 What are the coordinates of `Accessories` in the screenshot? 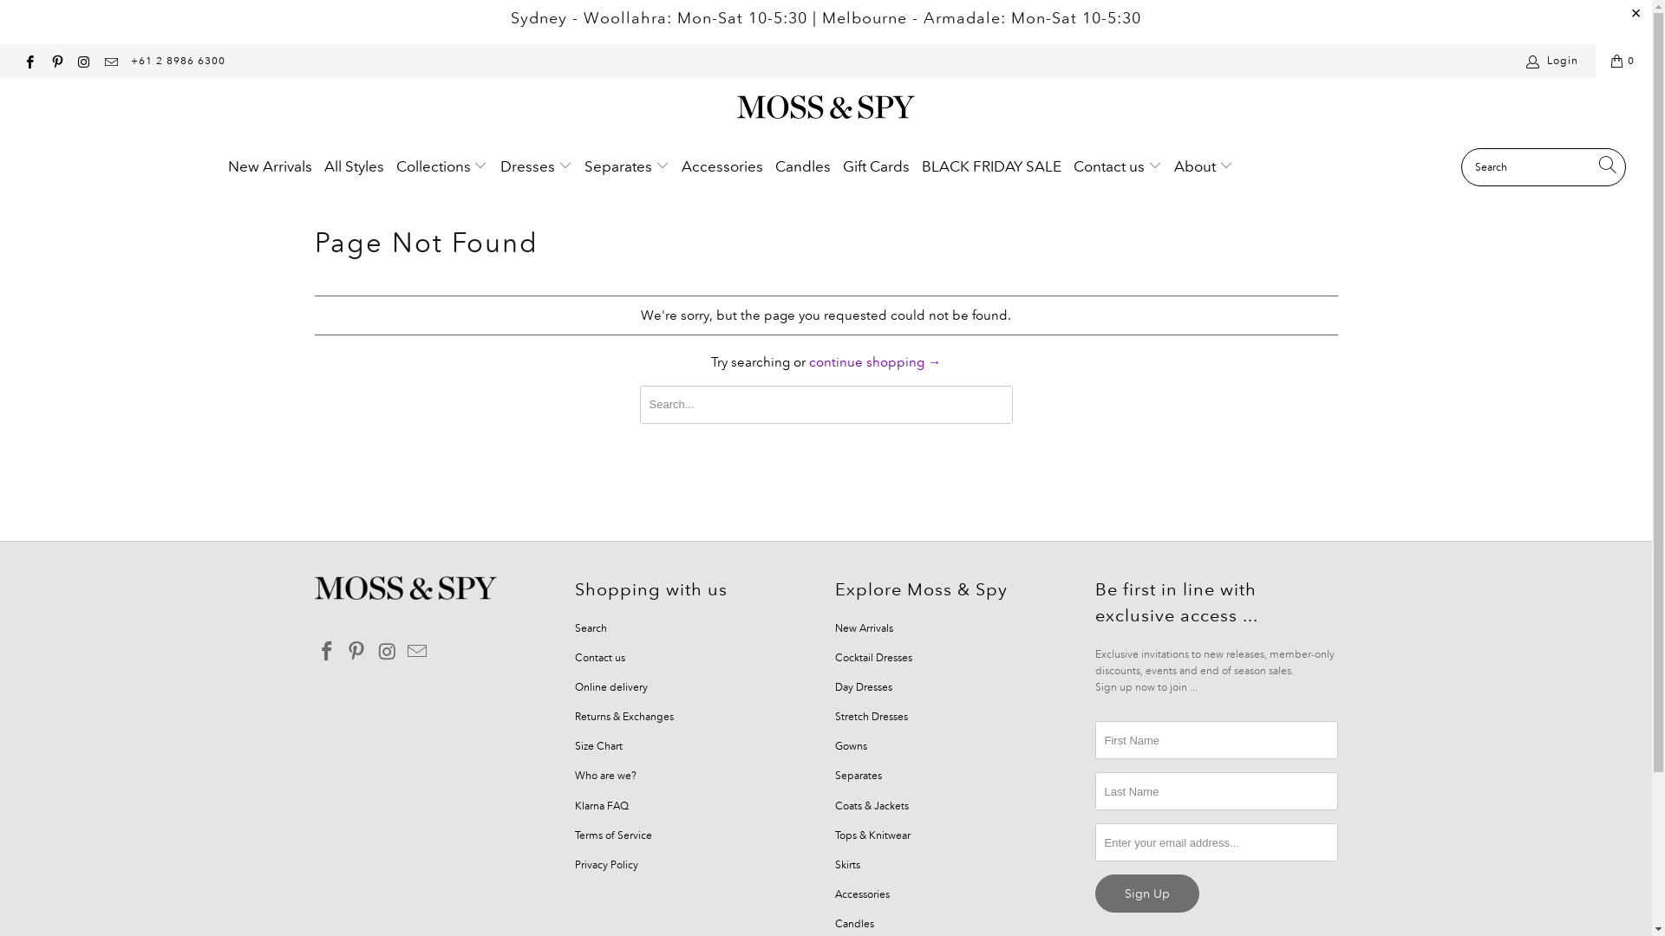 It's located at (722, 166).